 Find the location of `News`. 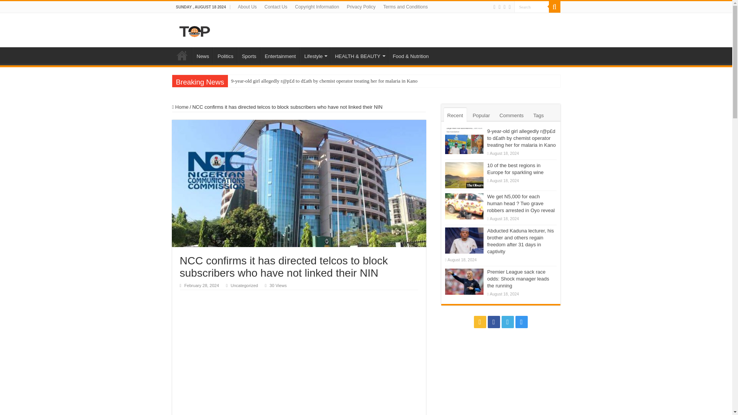

News is located at coordinates (202, 55).